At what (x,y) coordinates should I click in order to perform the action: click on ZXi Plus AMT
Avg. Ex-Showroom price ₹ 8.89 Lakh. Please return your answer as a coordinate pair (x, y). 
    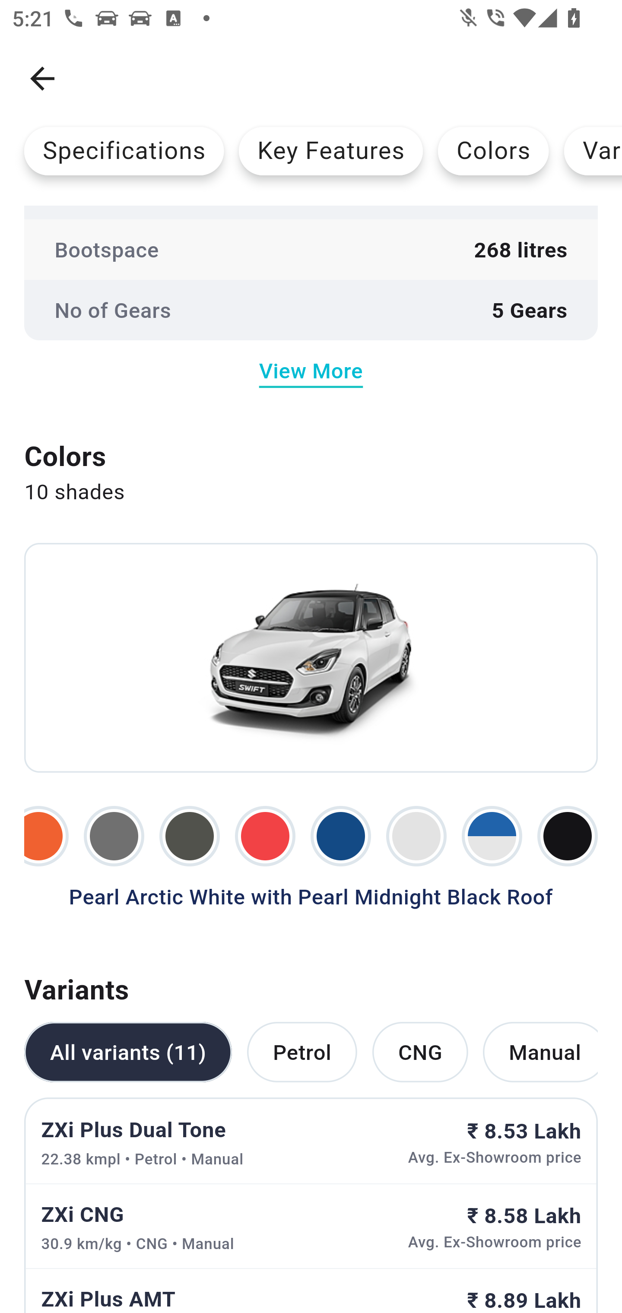
    Looking at the image, I should click on (311, 1291).